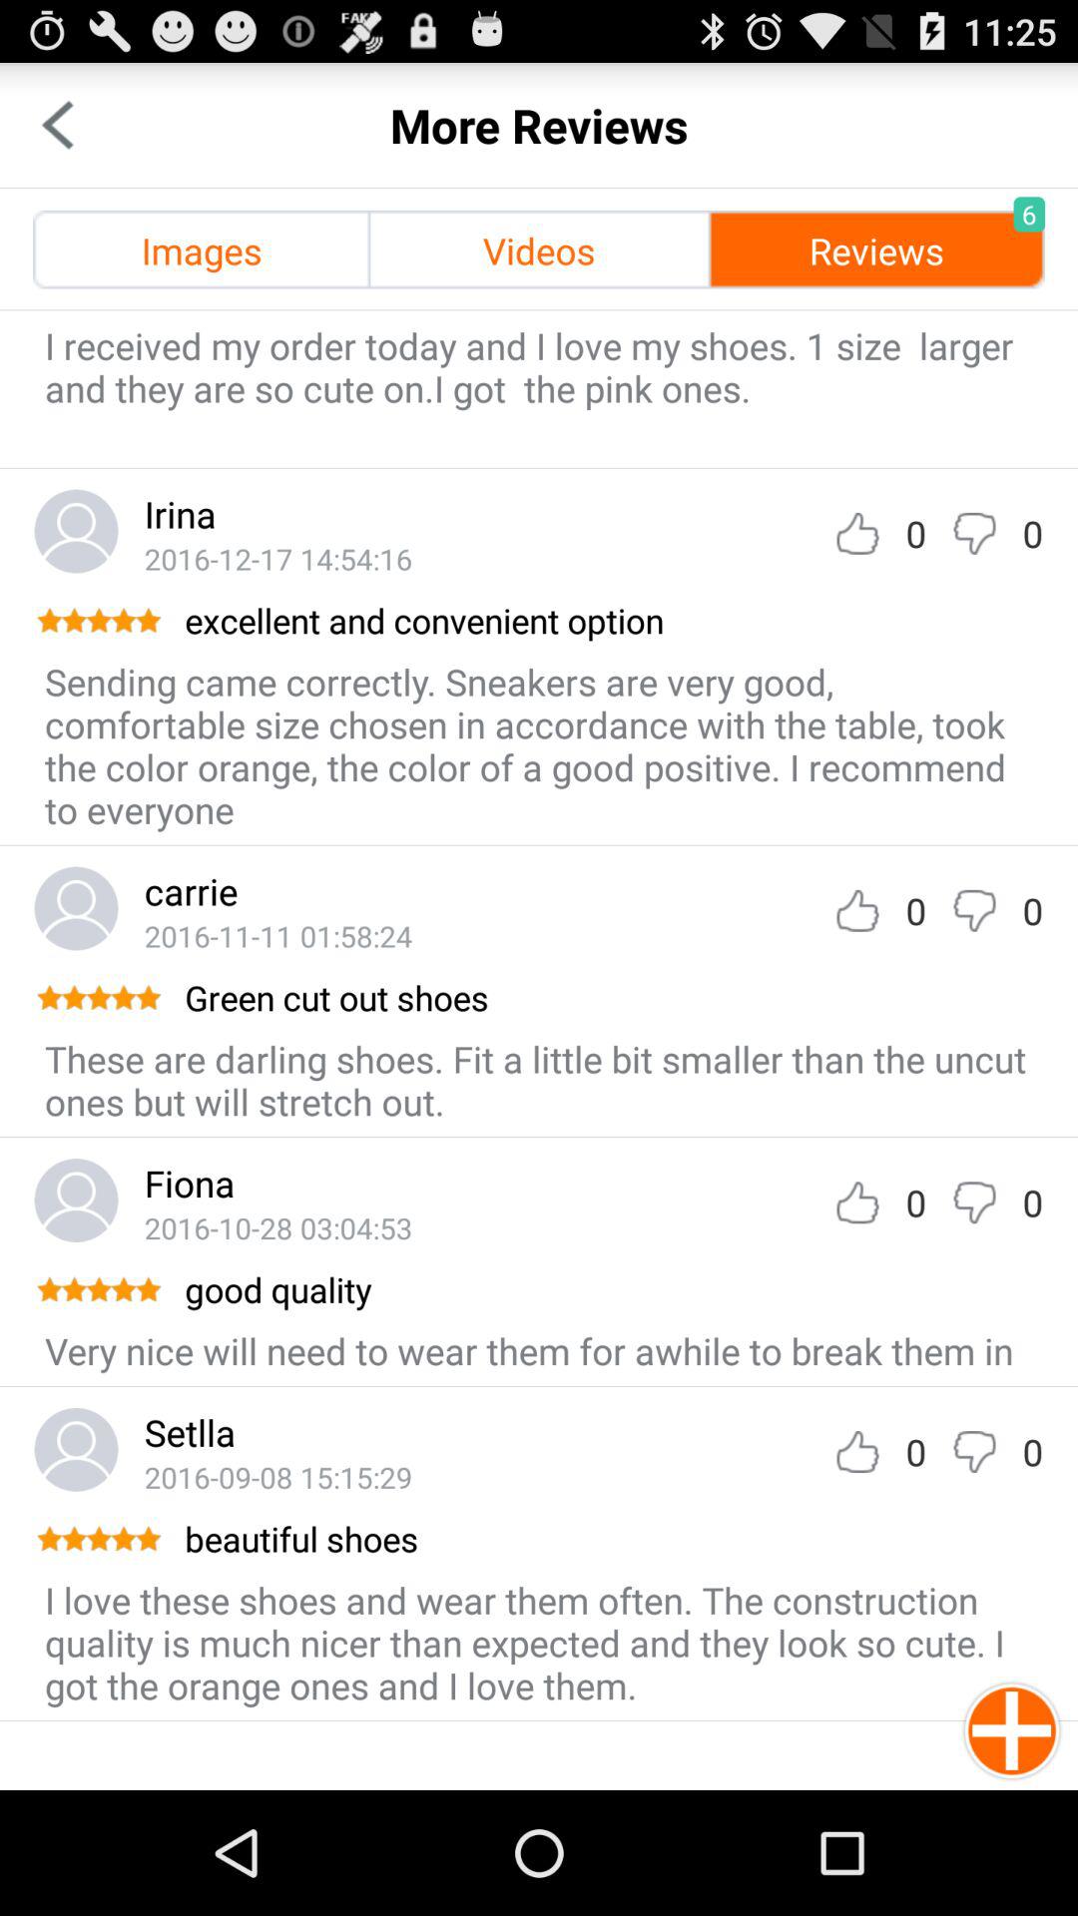 This screenshot has width=1078, height=1916. I want to click on turn off the icon below the excellent and convenient item, so click(539, 745).